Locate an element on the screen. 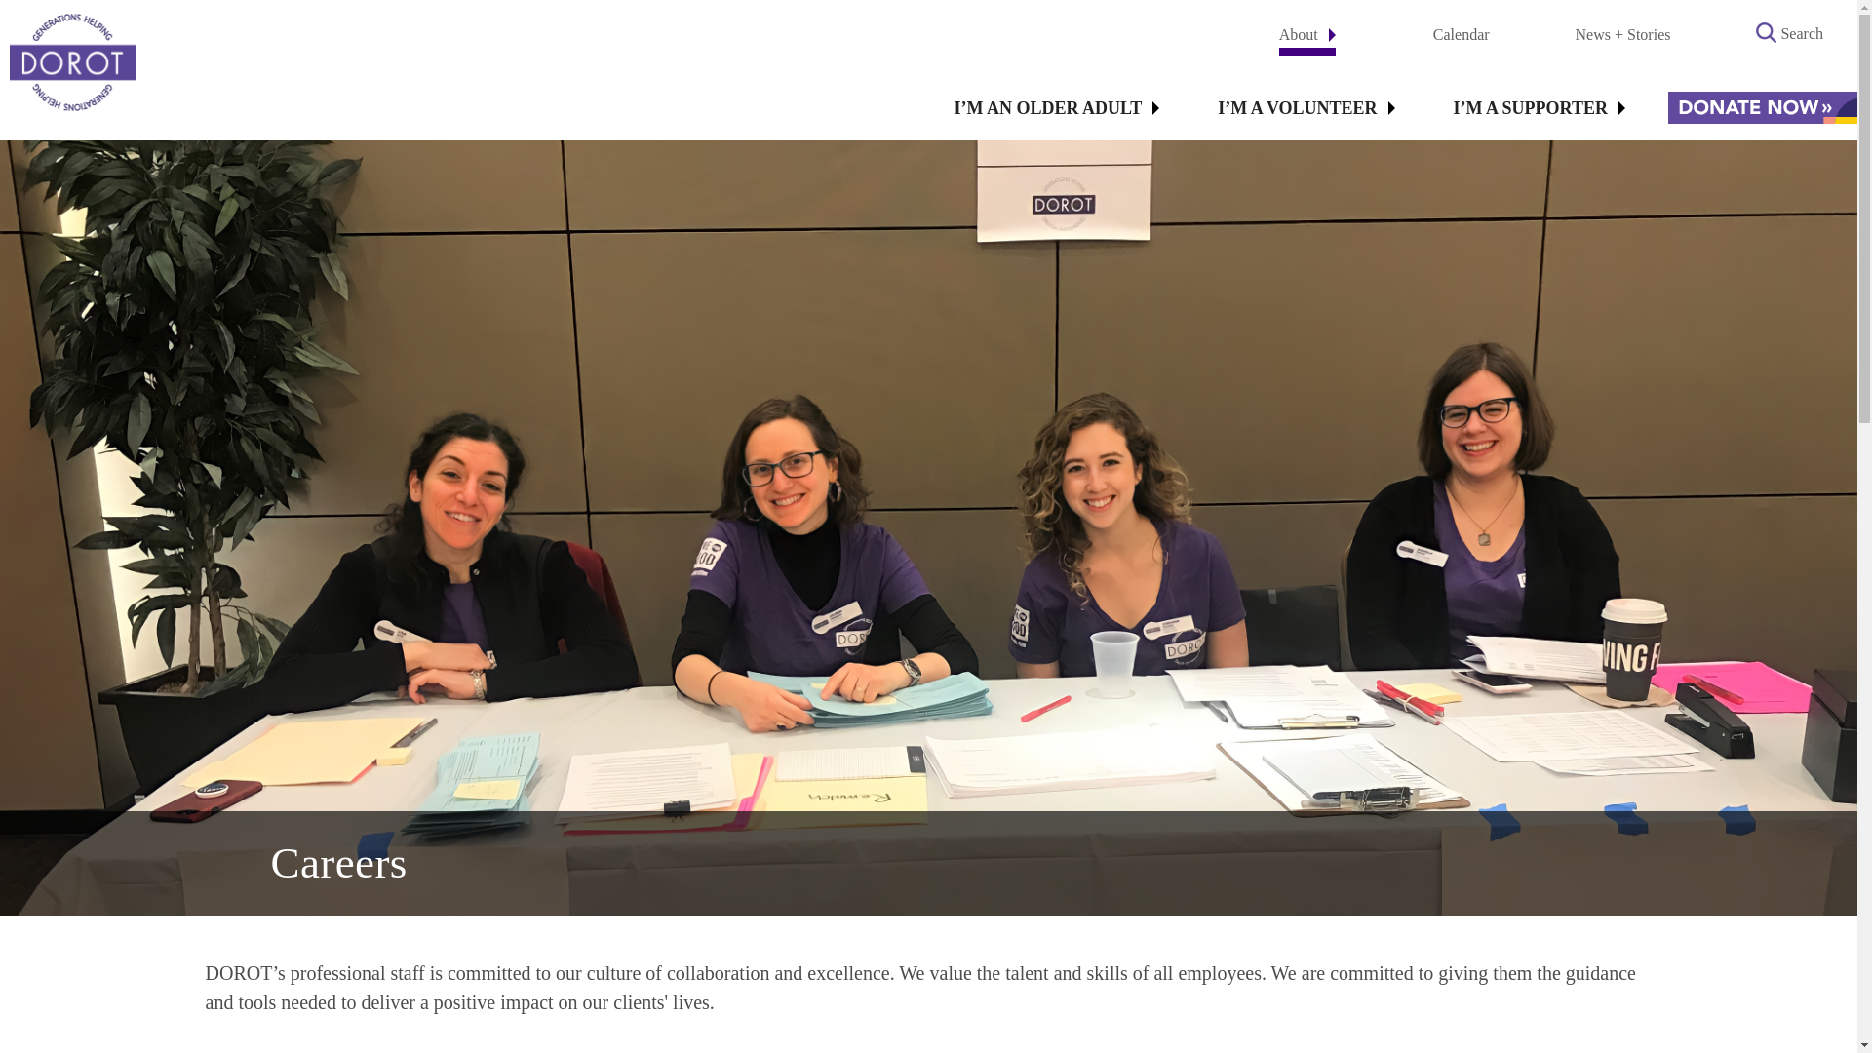 Image resolution: width=1872 pixels, height=1053 pixels. Search is located at coordinates (1802, 35).